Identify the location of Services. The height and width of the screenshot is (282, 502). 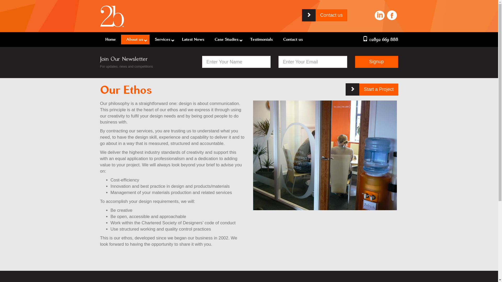
(163, 40).